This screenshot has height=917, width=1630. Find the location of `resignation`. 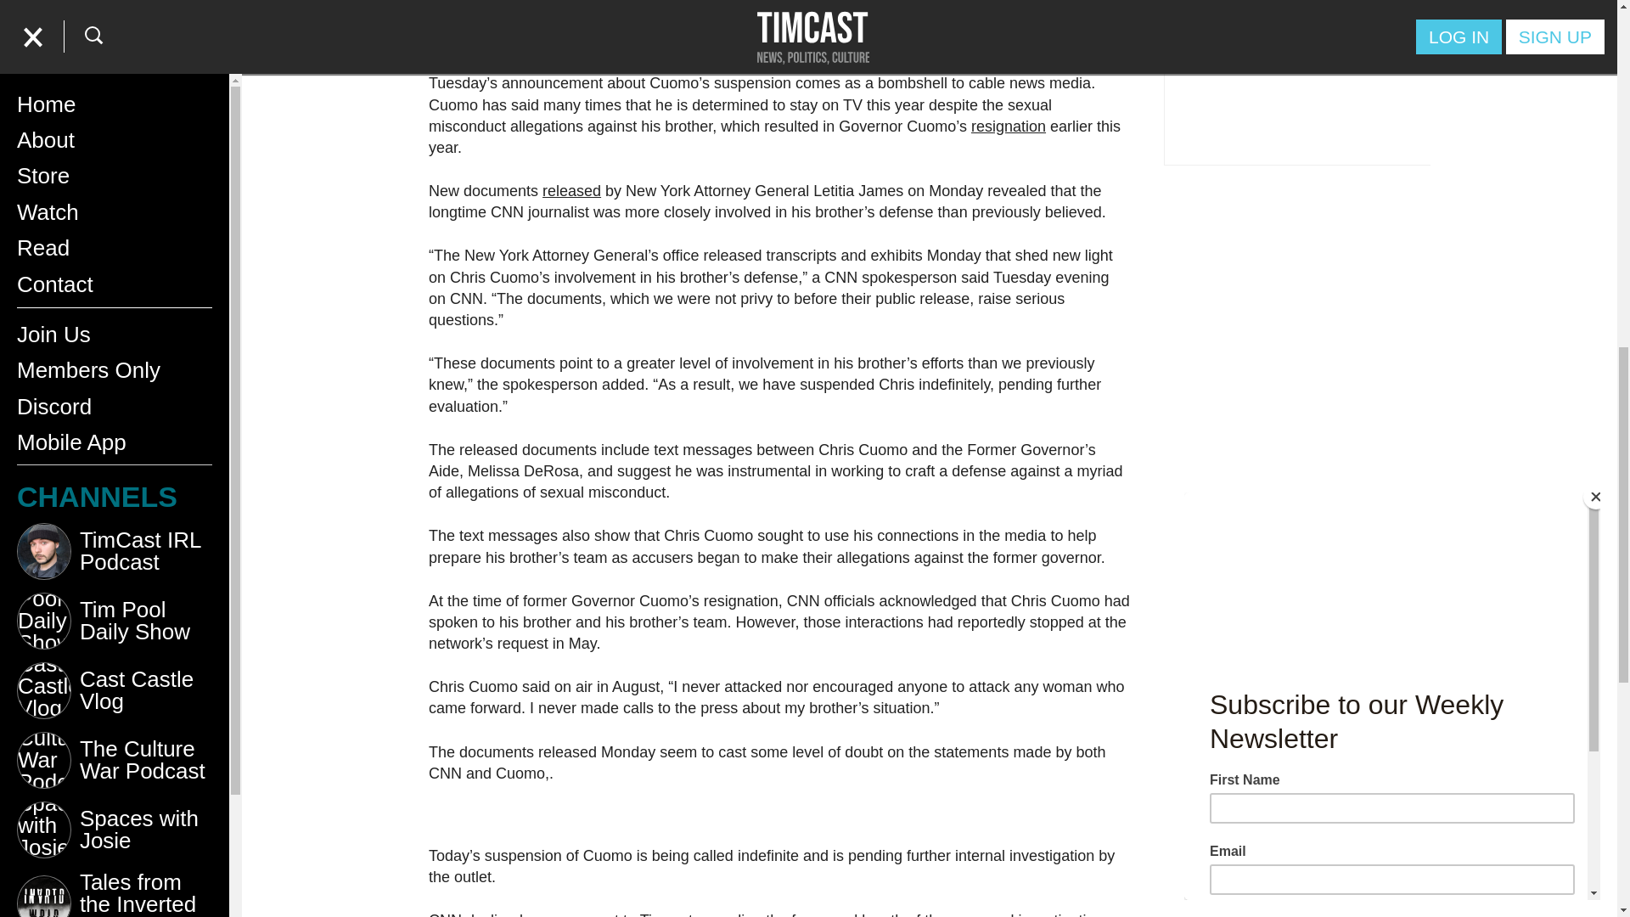

resignation is located at coordinates (1009, 126).